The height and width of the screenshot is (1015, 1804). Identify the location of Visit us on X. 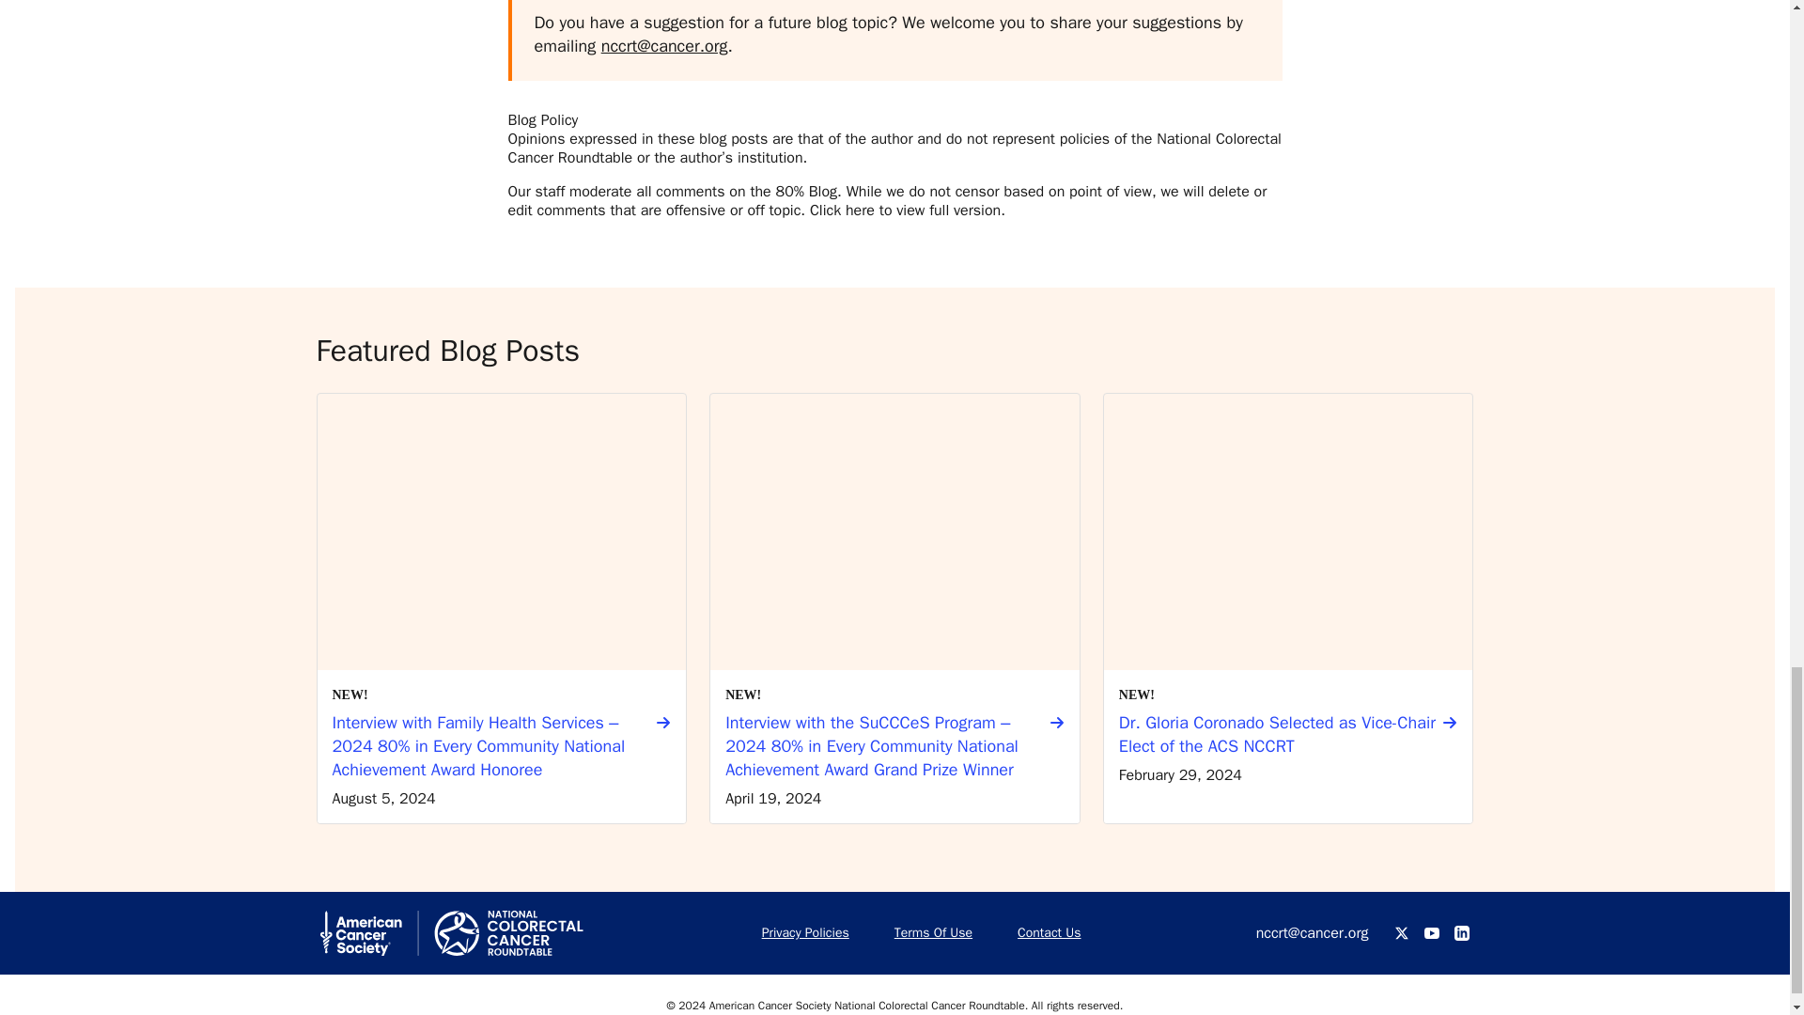
(1402, 932).